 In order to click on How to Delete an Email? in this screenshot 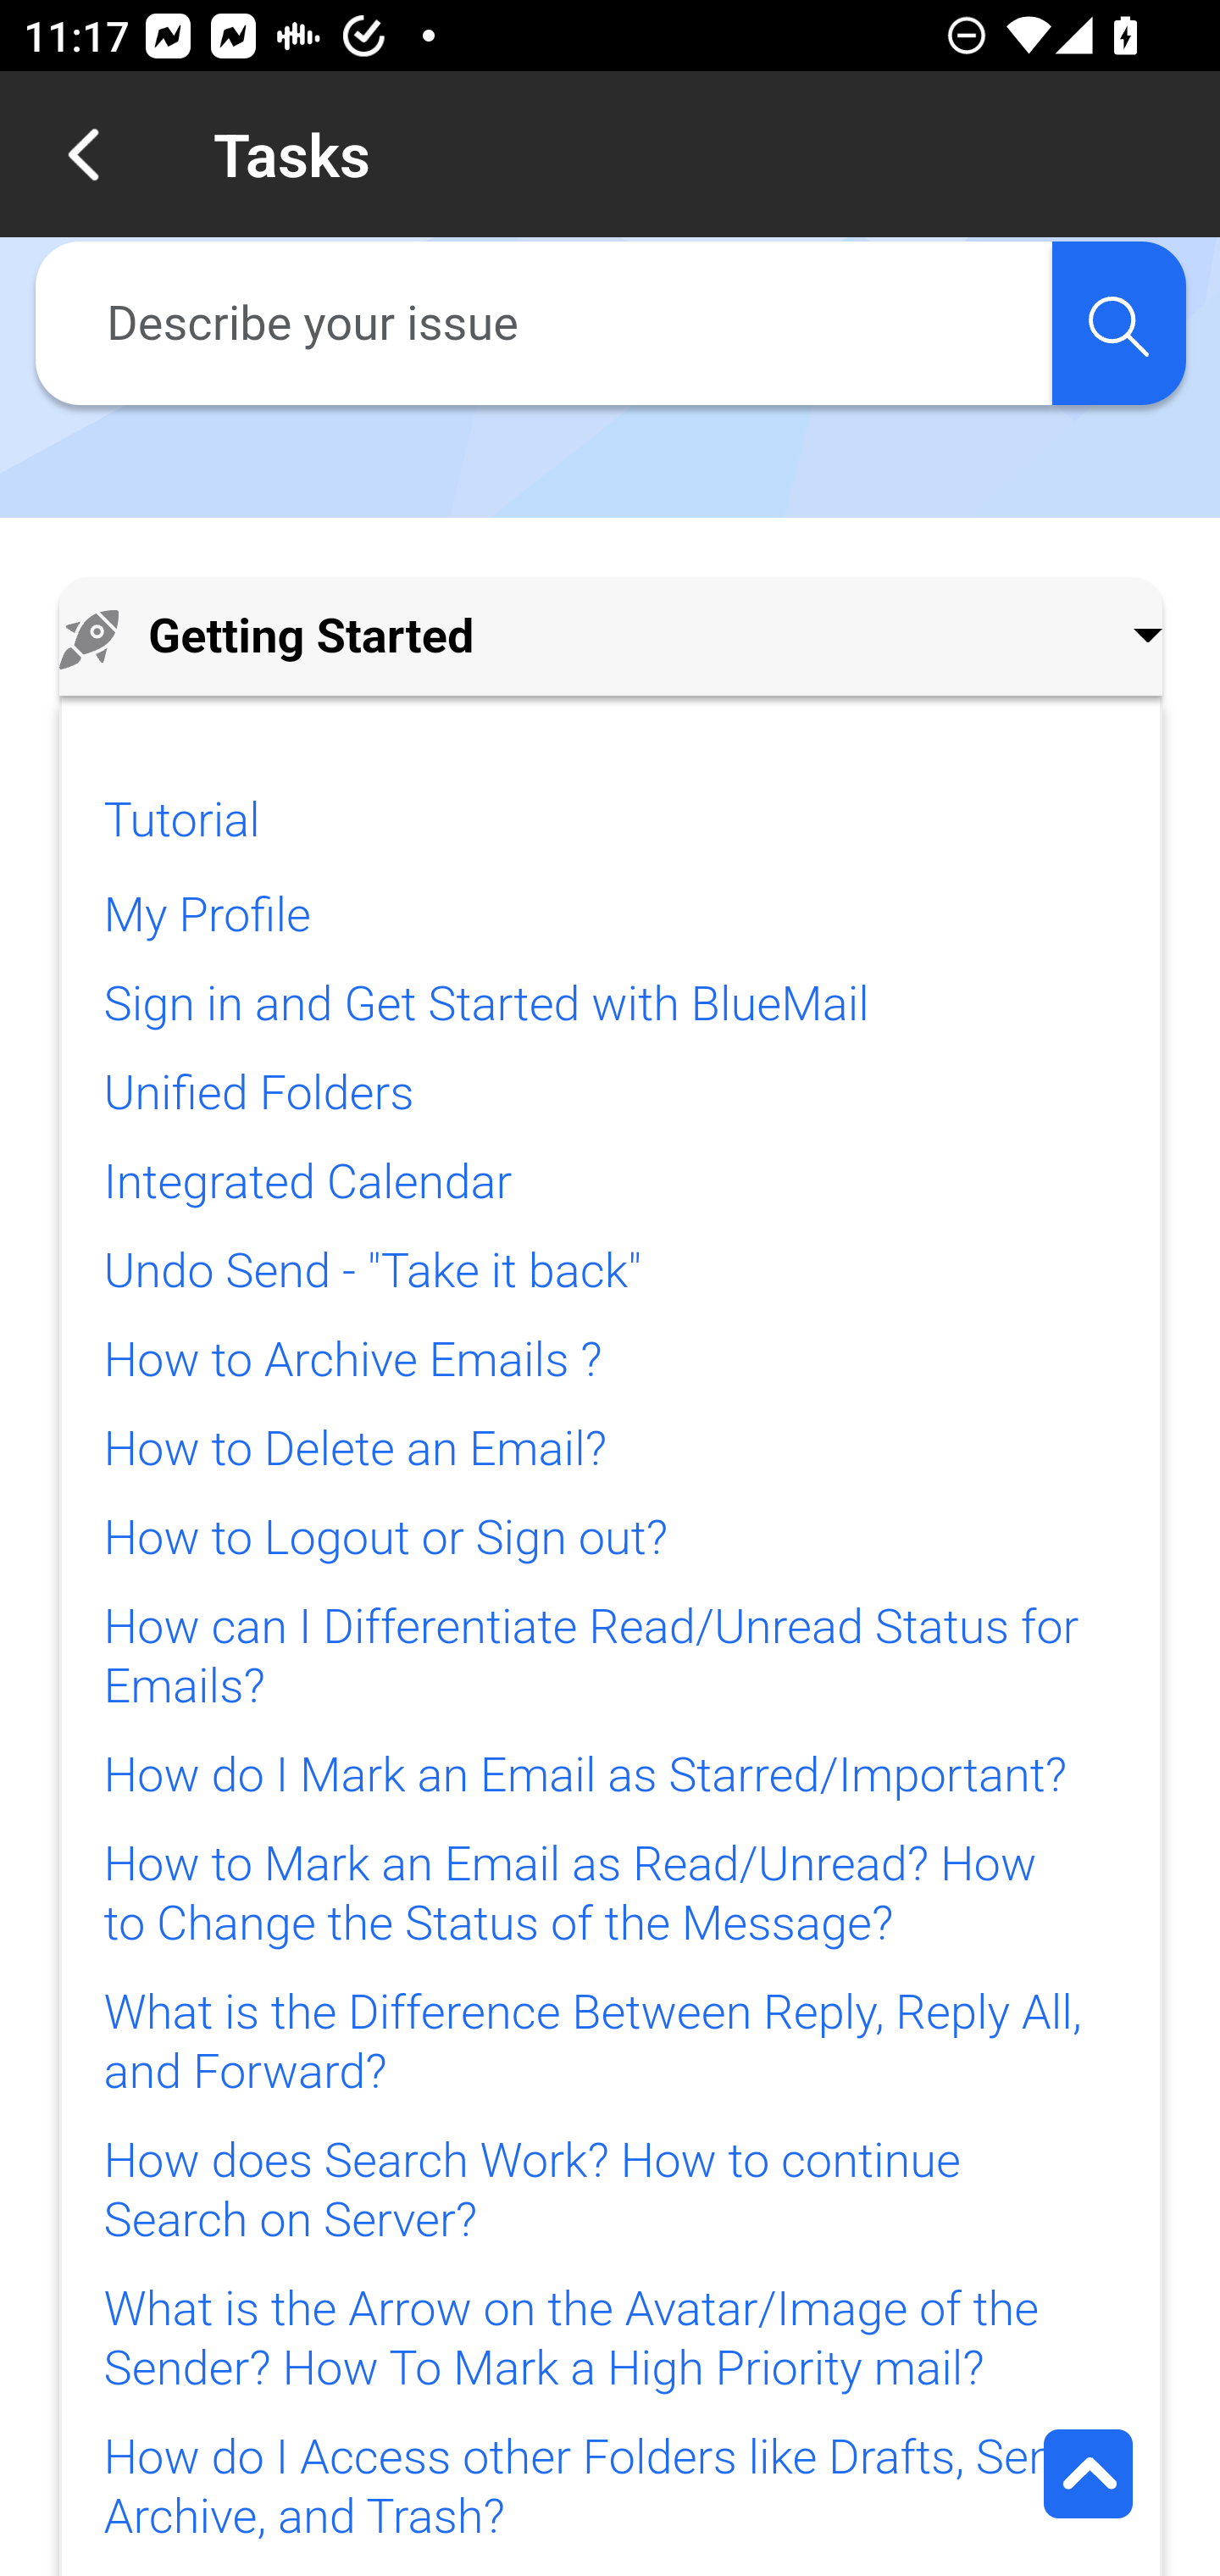, I will do `click(354, 1449)`.